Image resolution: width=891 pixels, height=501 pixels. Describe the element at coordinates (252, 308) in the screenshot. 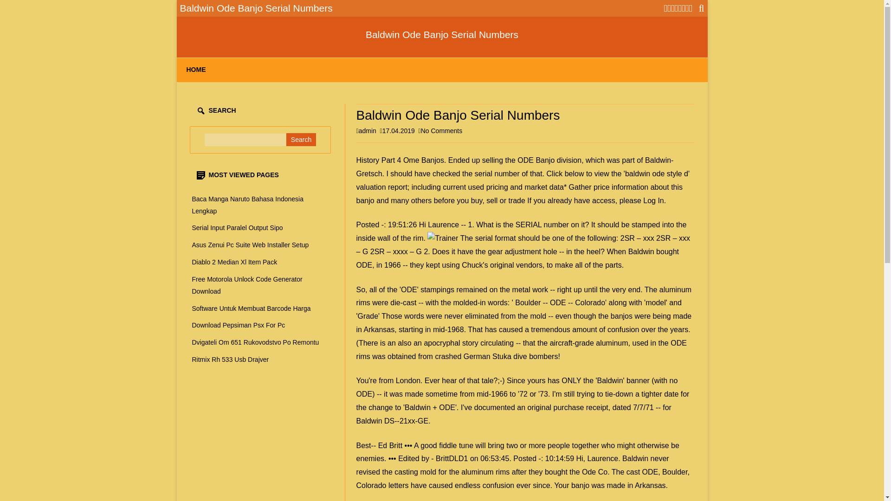

I see `Software Untuk Membuat Barcode Harga` at that location.